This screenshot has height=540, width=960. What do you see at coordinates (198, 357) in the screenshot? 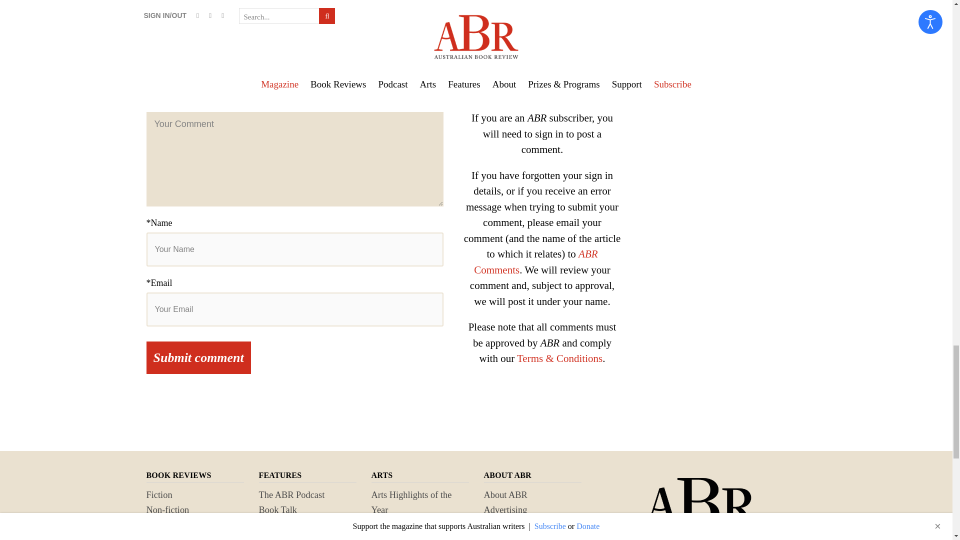
I see `Submit comment` at bounding box center [198, 357].